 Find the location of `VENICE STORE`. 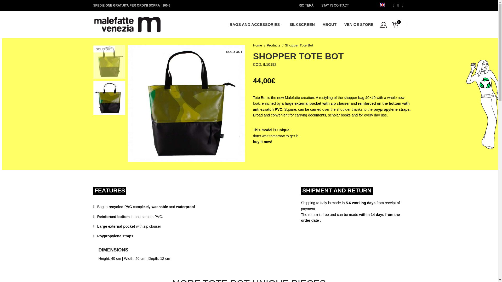

VENICE STORE is located at coordinates (359, 25).